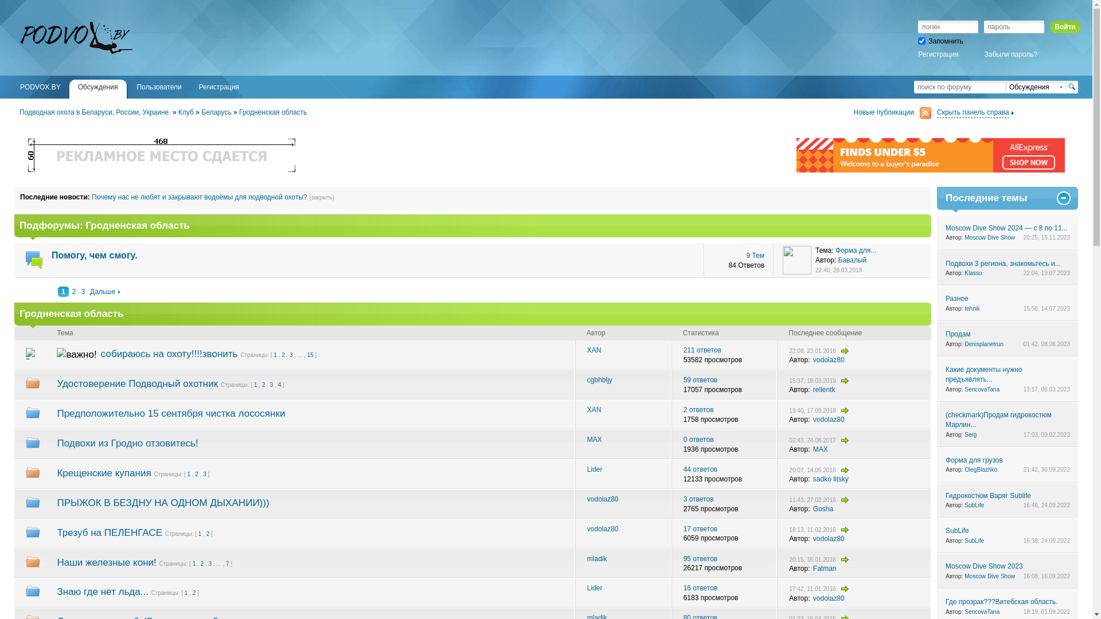 The image size is (1101, 619). Describe the element at coordinates (982, 612) in the screenshot. I see `SencovaTana` at that location.